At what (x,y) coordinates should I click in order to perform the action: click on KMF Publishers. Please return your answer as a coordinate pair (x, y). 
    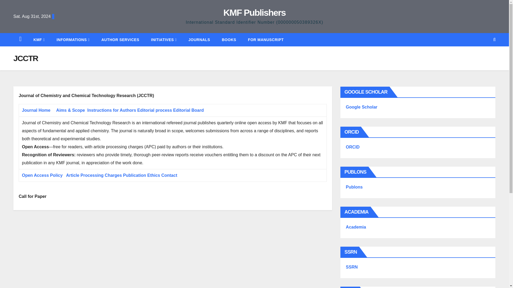
    Looking at the image, I should click on (254, 12).